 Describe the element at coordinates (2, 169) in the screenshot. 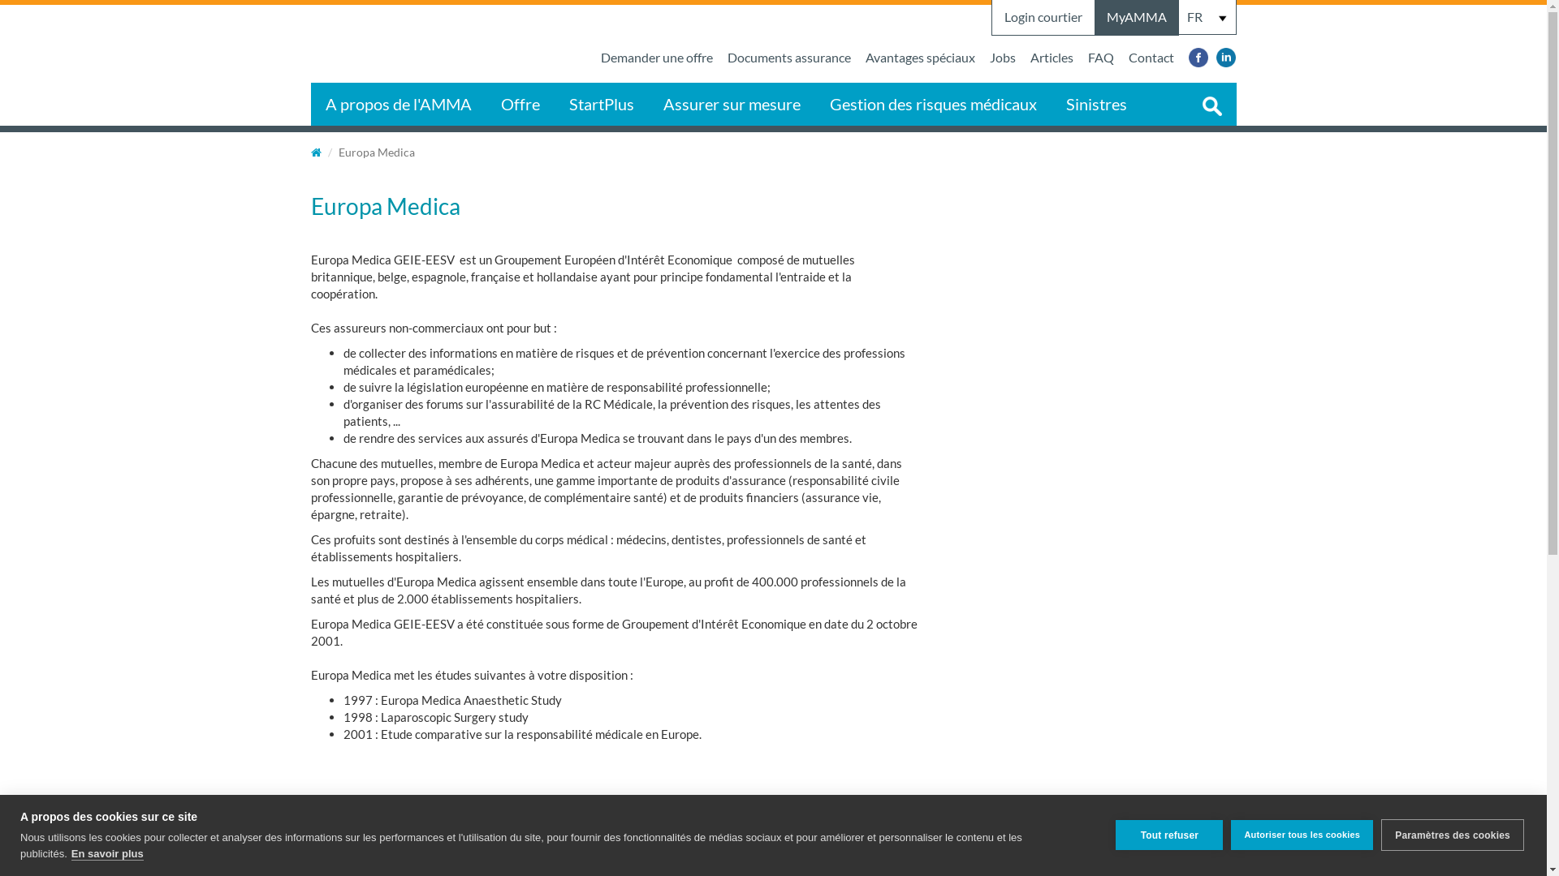

I see ` ` at that location.